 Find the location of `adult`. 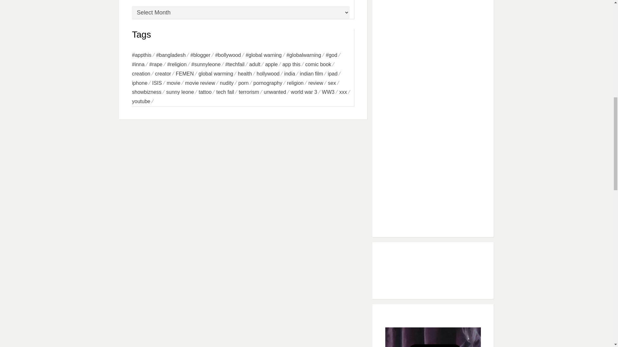

adult is located at coordinates (257, 65).